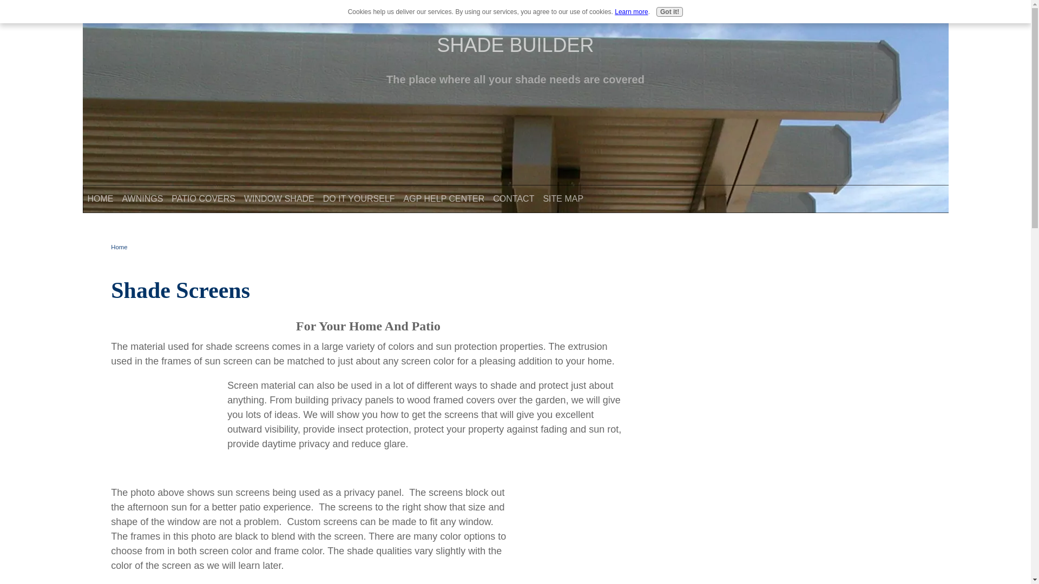  What do you see at coordinates (513, 198) in the screenshot?
I see `CONTACT` at bounding box center [513, 198].